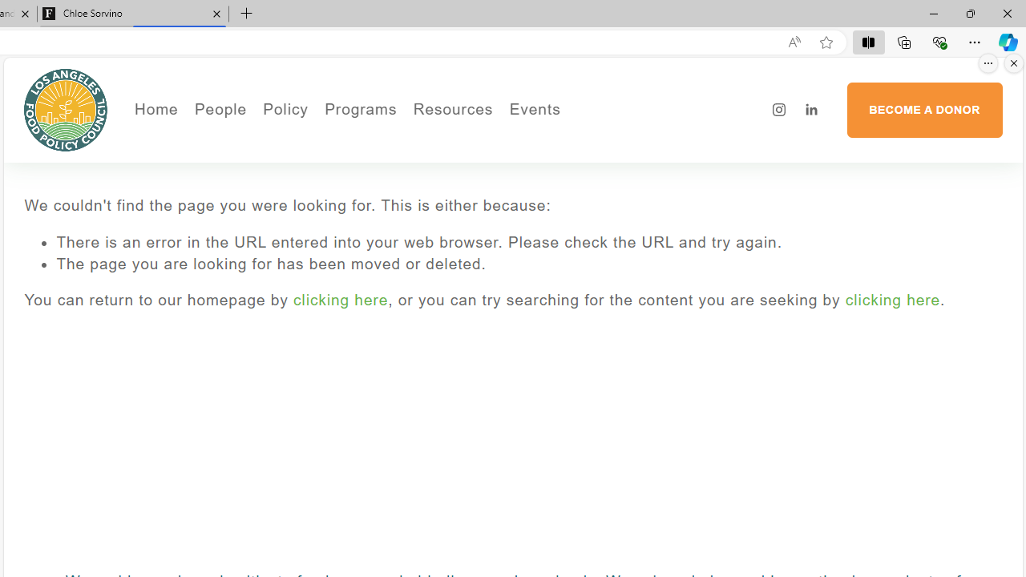 The image size is (1026, 577). Describe the element at coordinates (375, 164) in the screenshot. I see `Publications` at that location.